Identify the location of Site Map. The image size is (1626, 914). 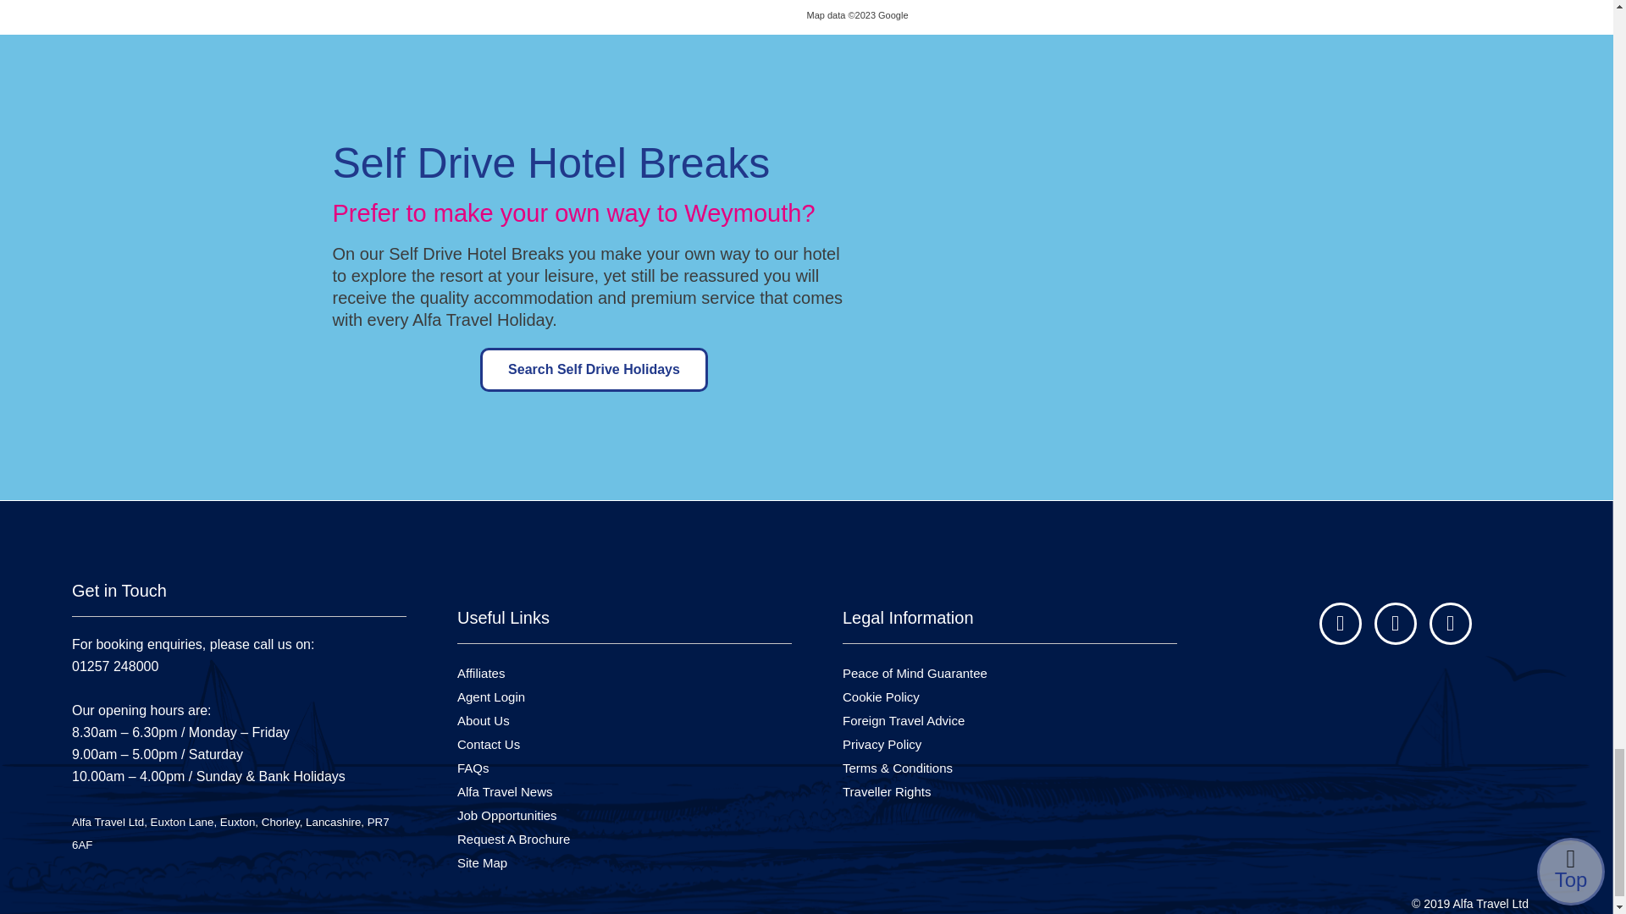
(482, 862).